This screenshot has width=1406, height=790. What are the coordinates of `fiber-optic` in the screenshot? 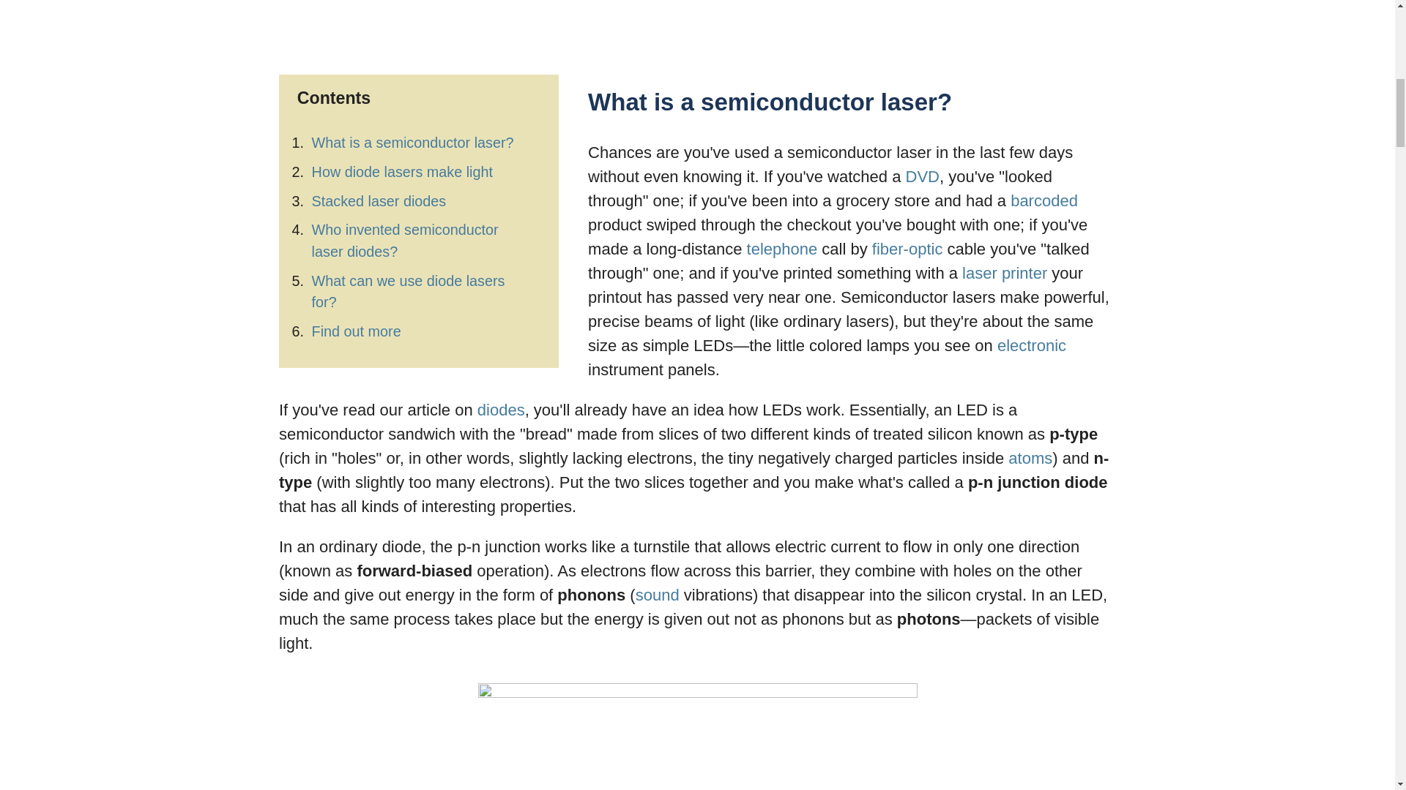 It's located at (907, 249).